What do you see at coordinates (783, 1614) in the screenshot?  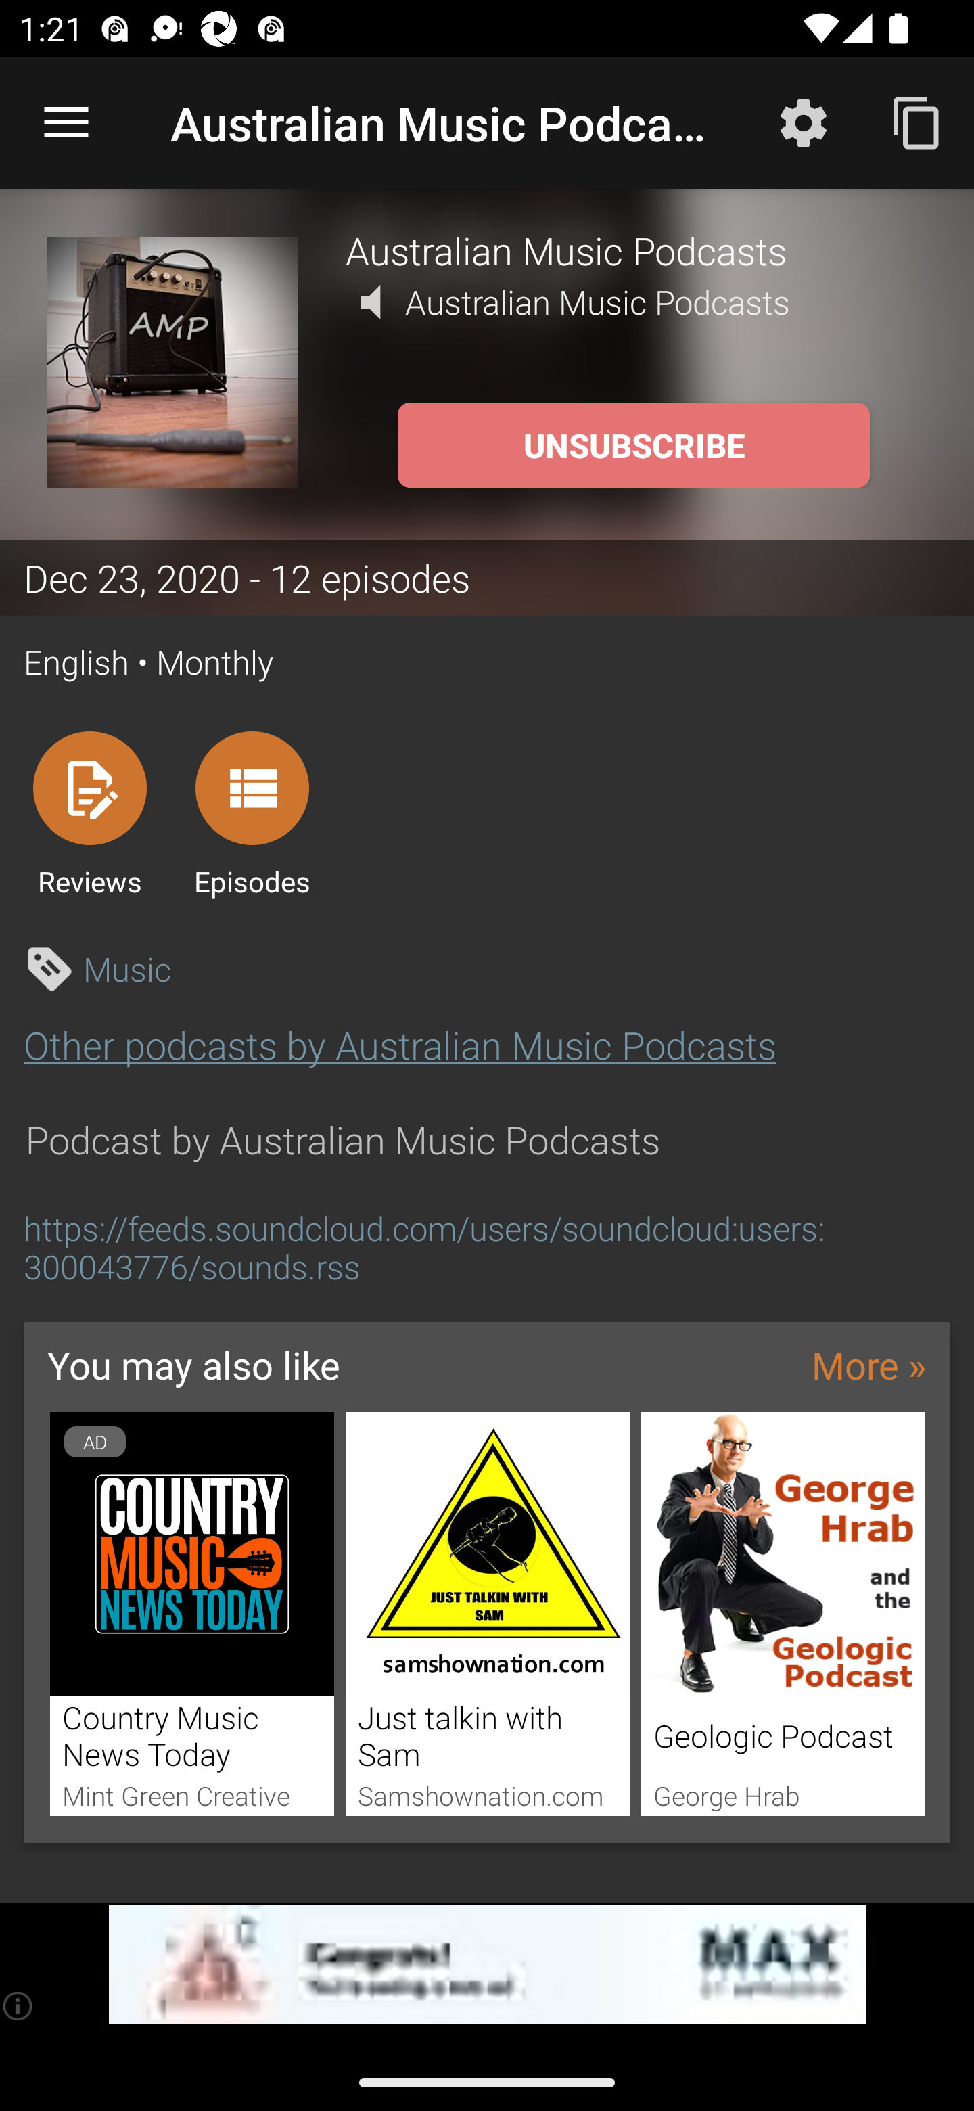 I see `Geologic Podcast George Hrab` at bounding box center [783, 1614].